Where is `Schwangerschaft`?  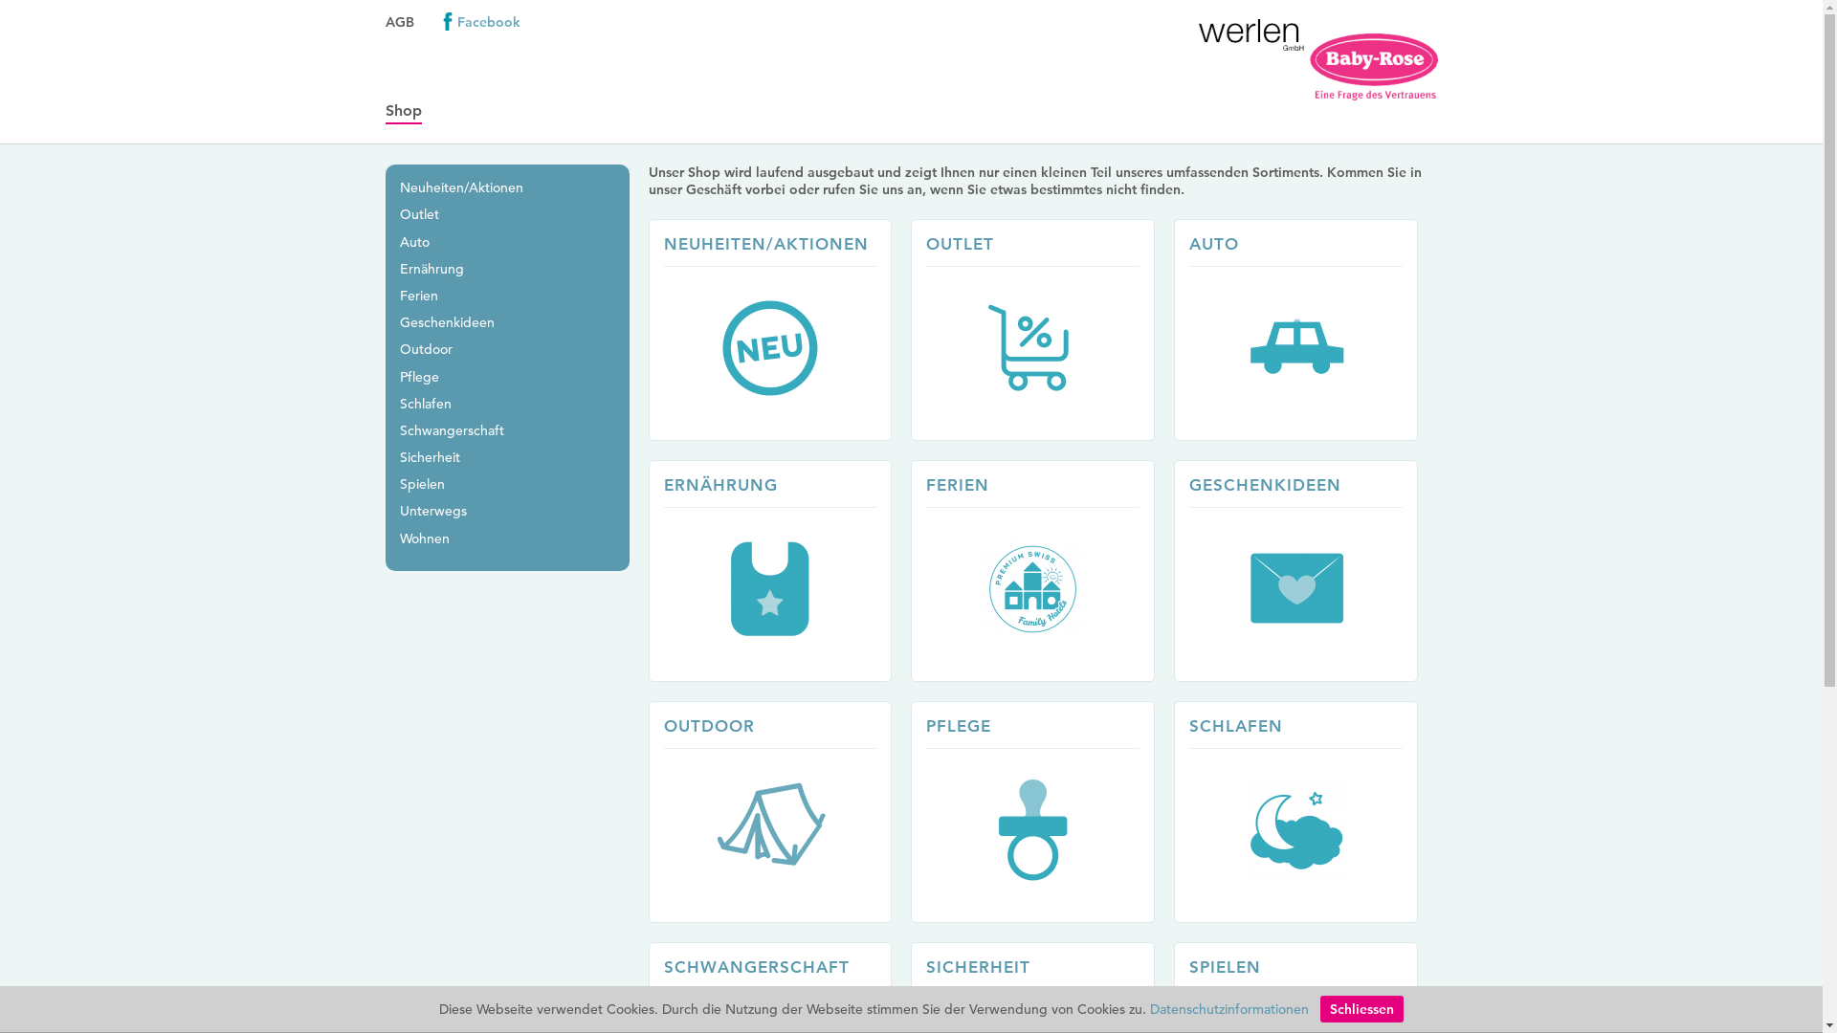
Schwangerschaft is located at coordinates (452, 430).